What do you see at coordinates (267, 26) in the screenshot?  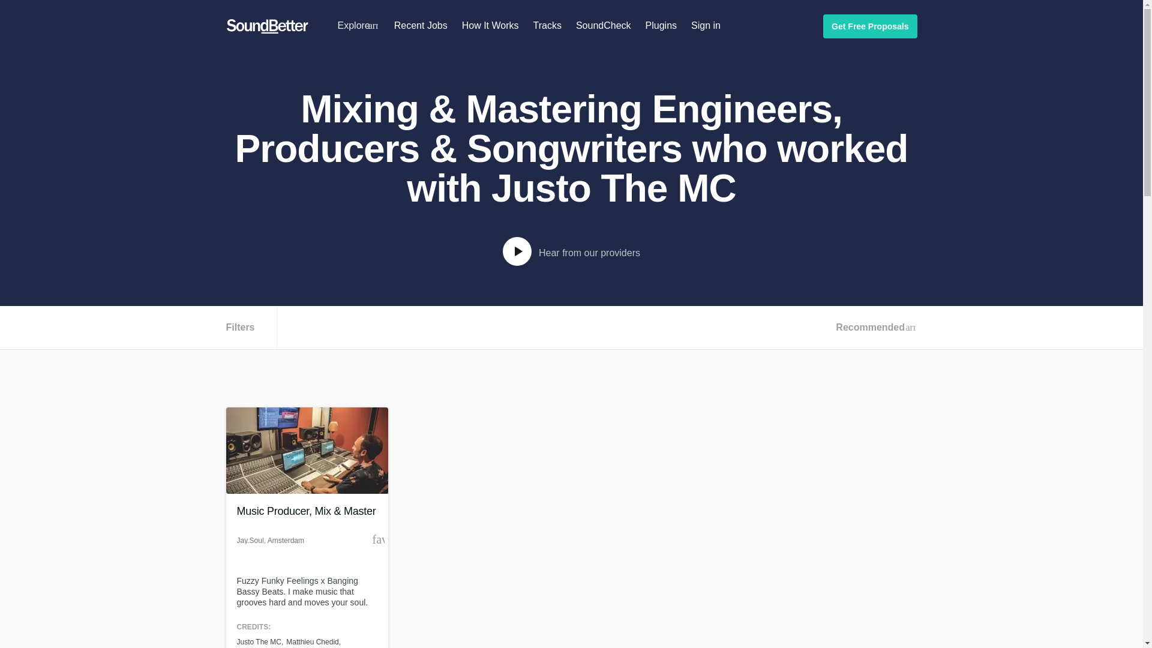 I see `SoundBetter` at bounding box center [267, 26].